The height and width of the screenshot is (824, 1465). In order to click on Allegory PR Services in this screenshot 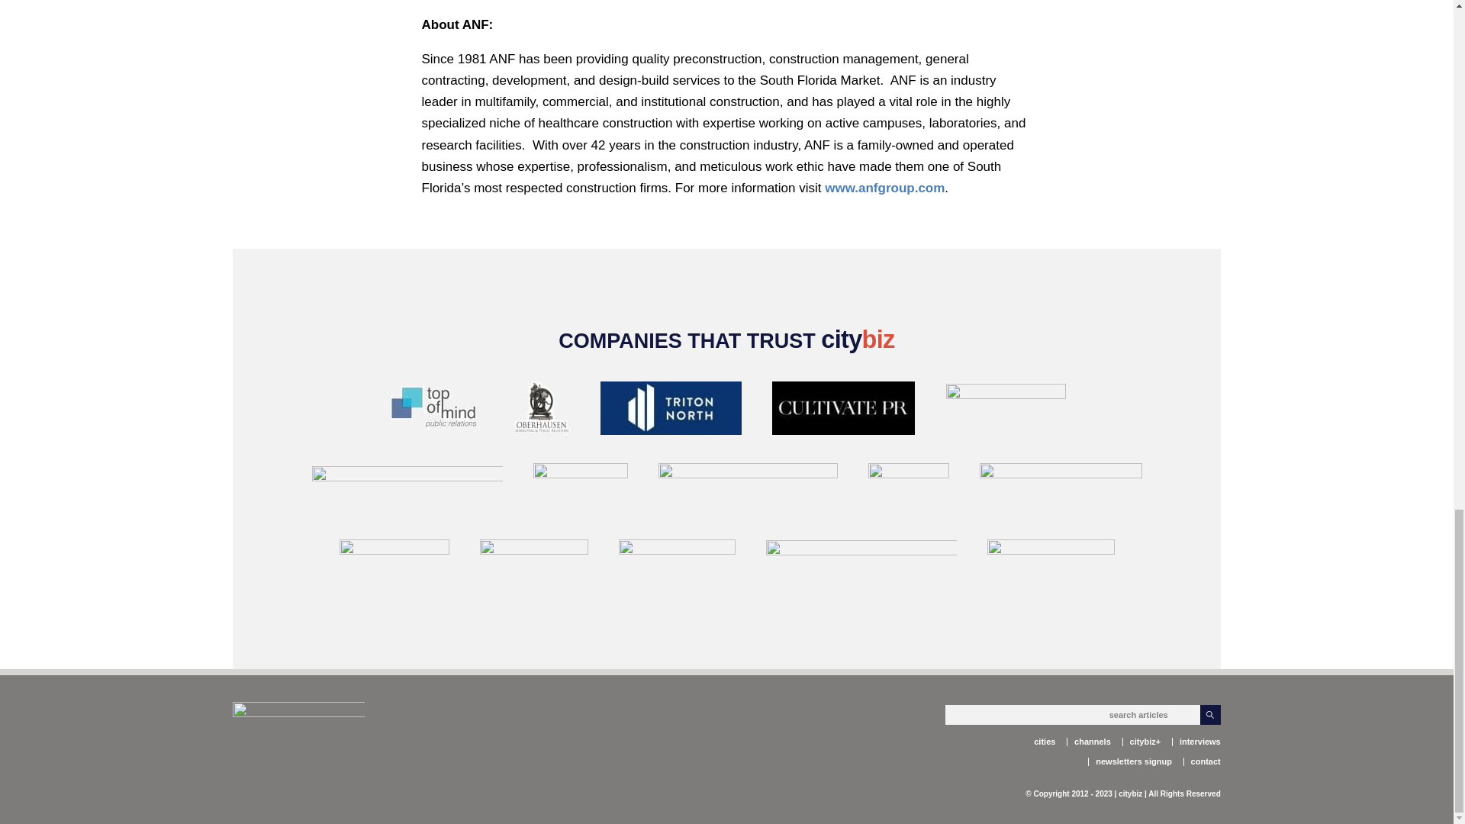, I will do `click(406, 490)`.